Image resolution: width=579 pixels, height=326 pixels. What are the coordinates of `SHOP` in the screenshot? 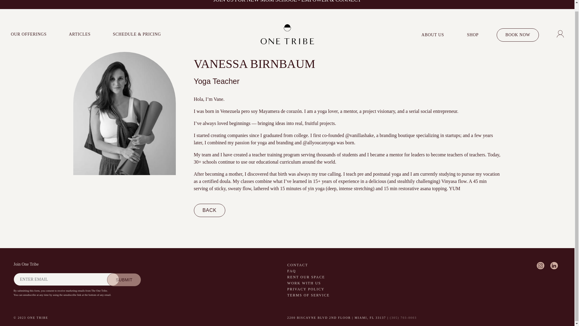 It's located at (473, 28).